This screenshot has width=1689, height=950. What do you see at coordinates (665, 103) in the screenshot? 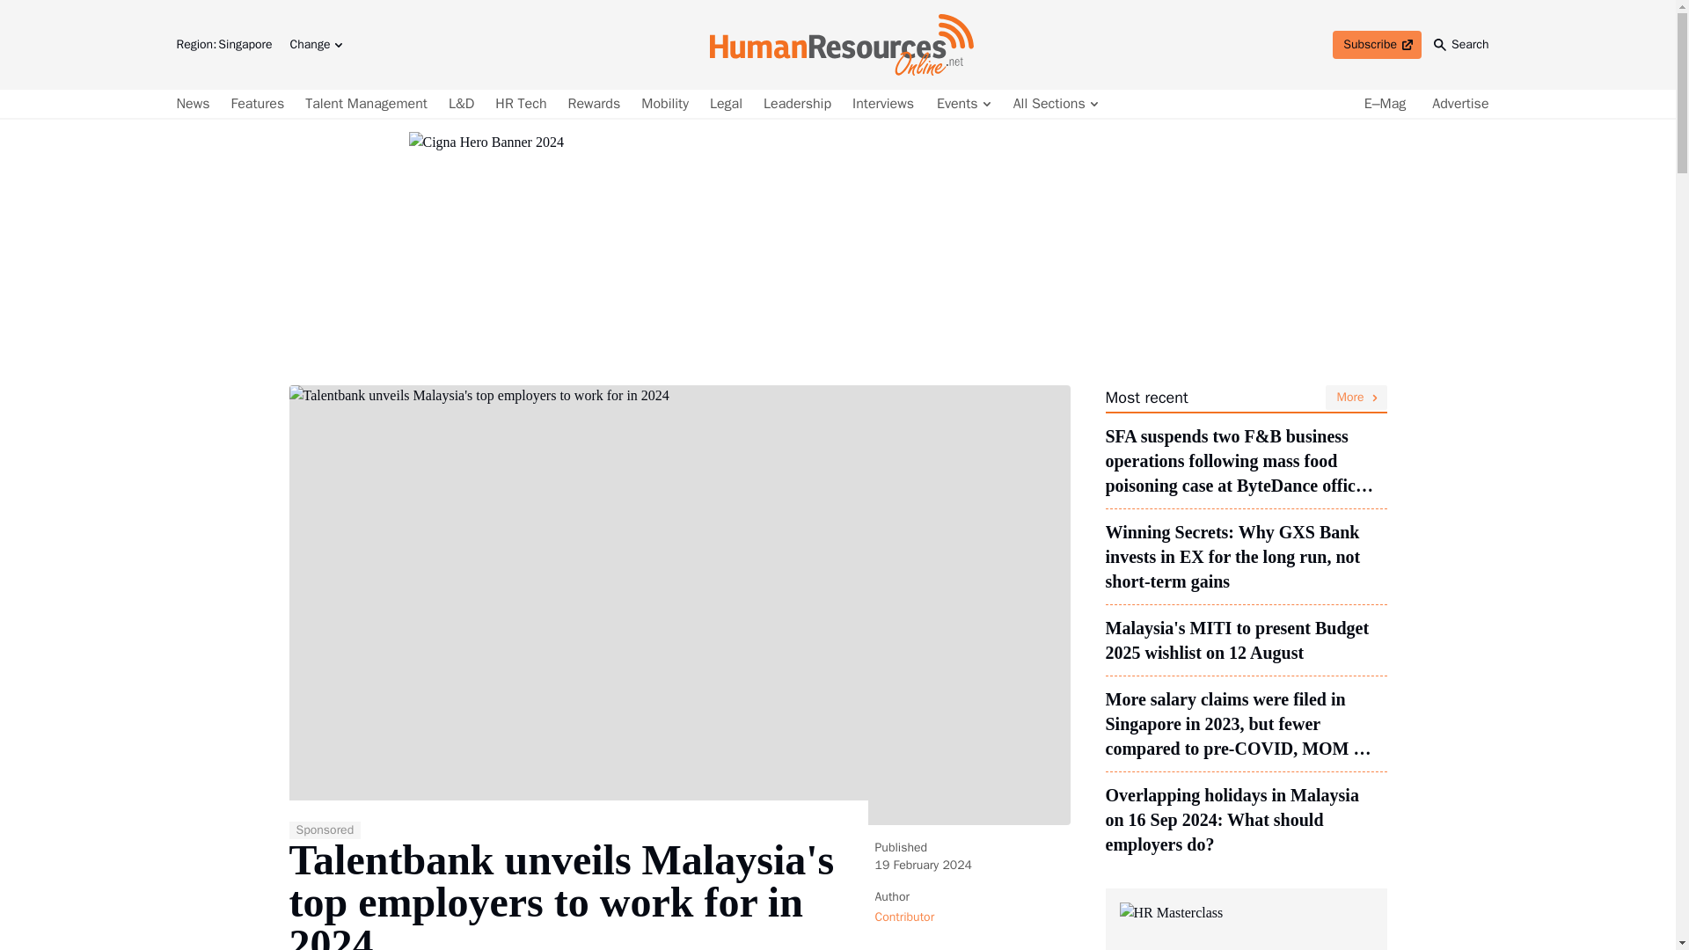
I see `Rewards` at bounding box center [665, 103].